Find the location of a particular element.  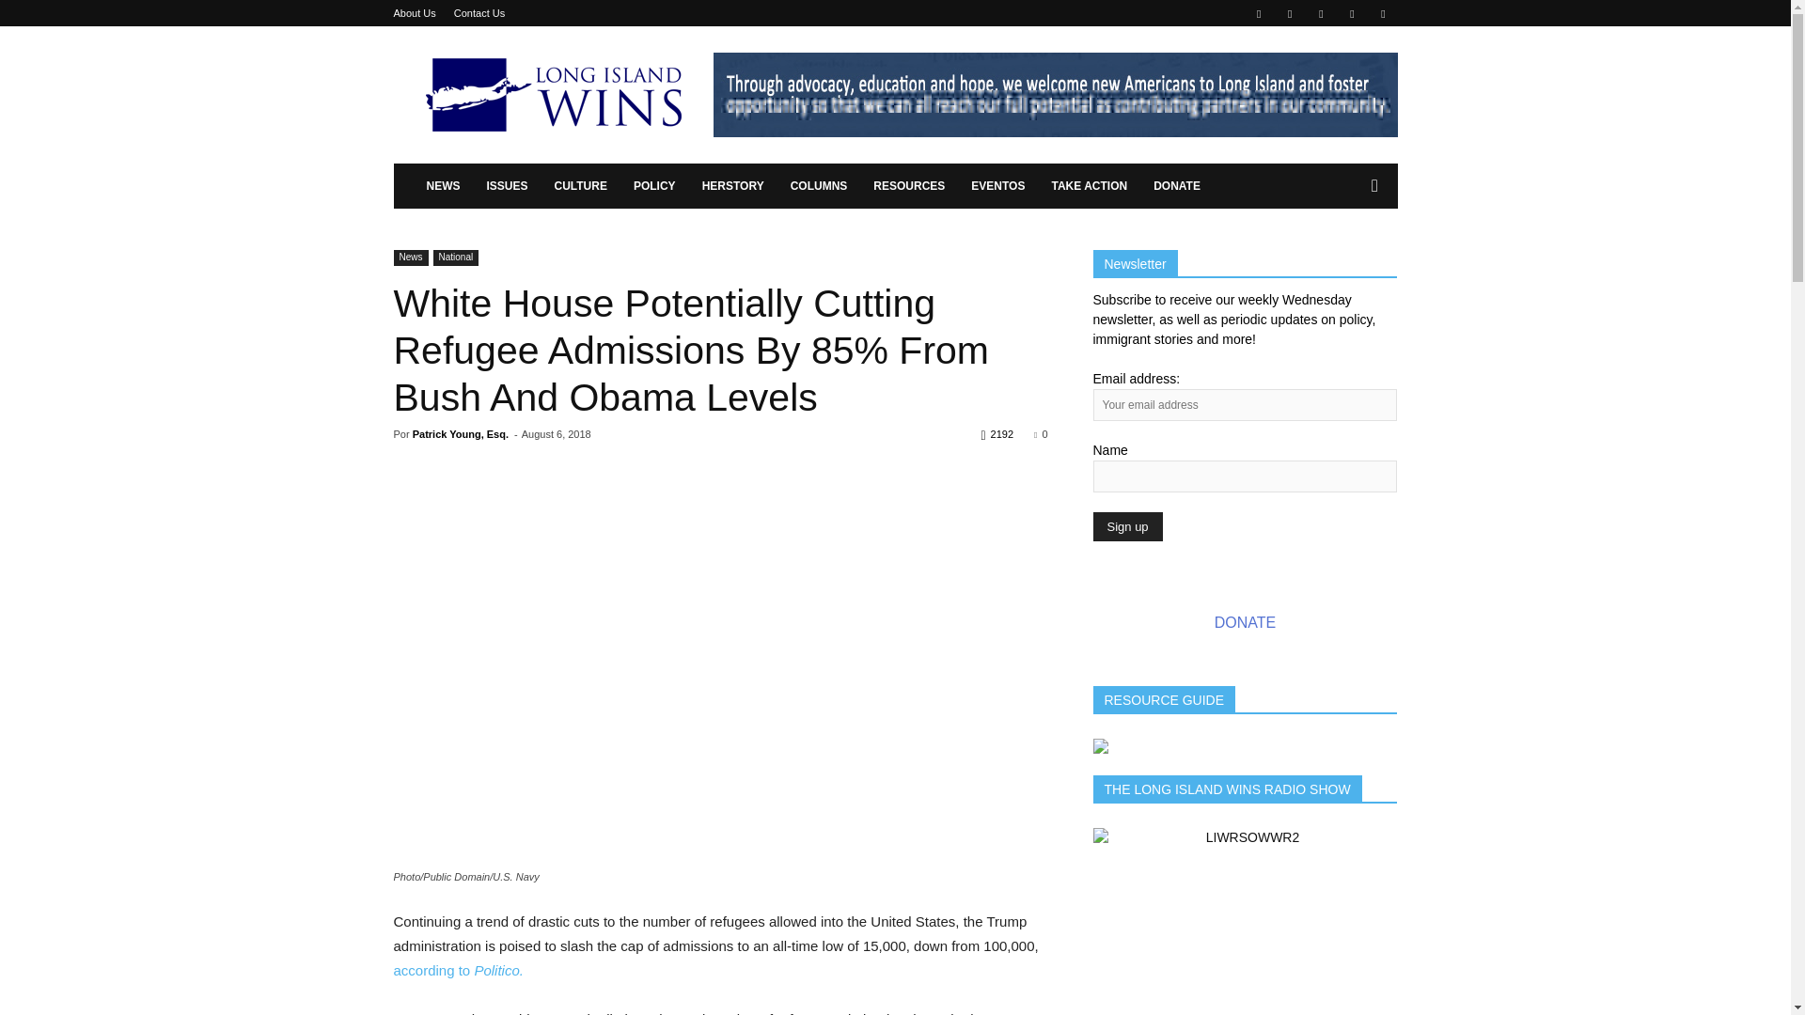

Twitter is located at coordinates (1352, 13).